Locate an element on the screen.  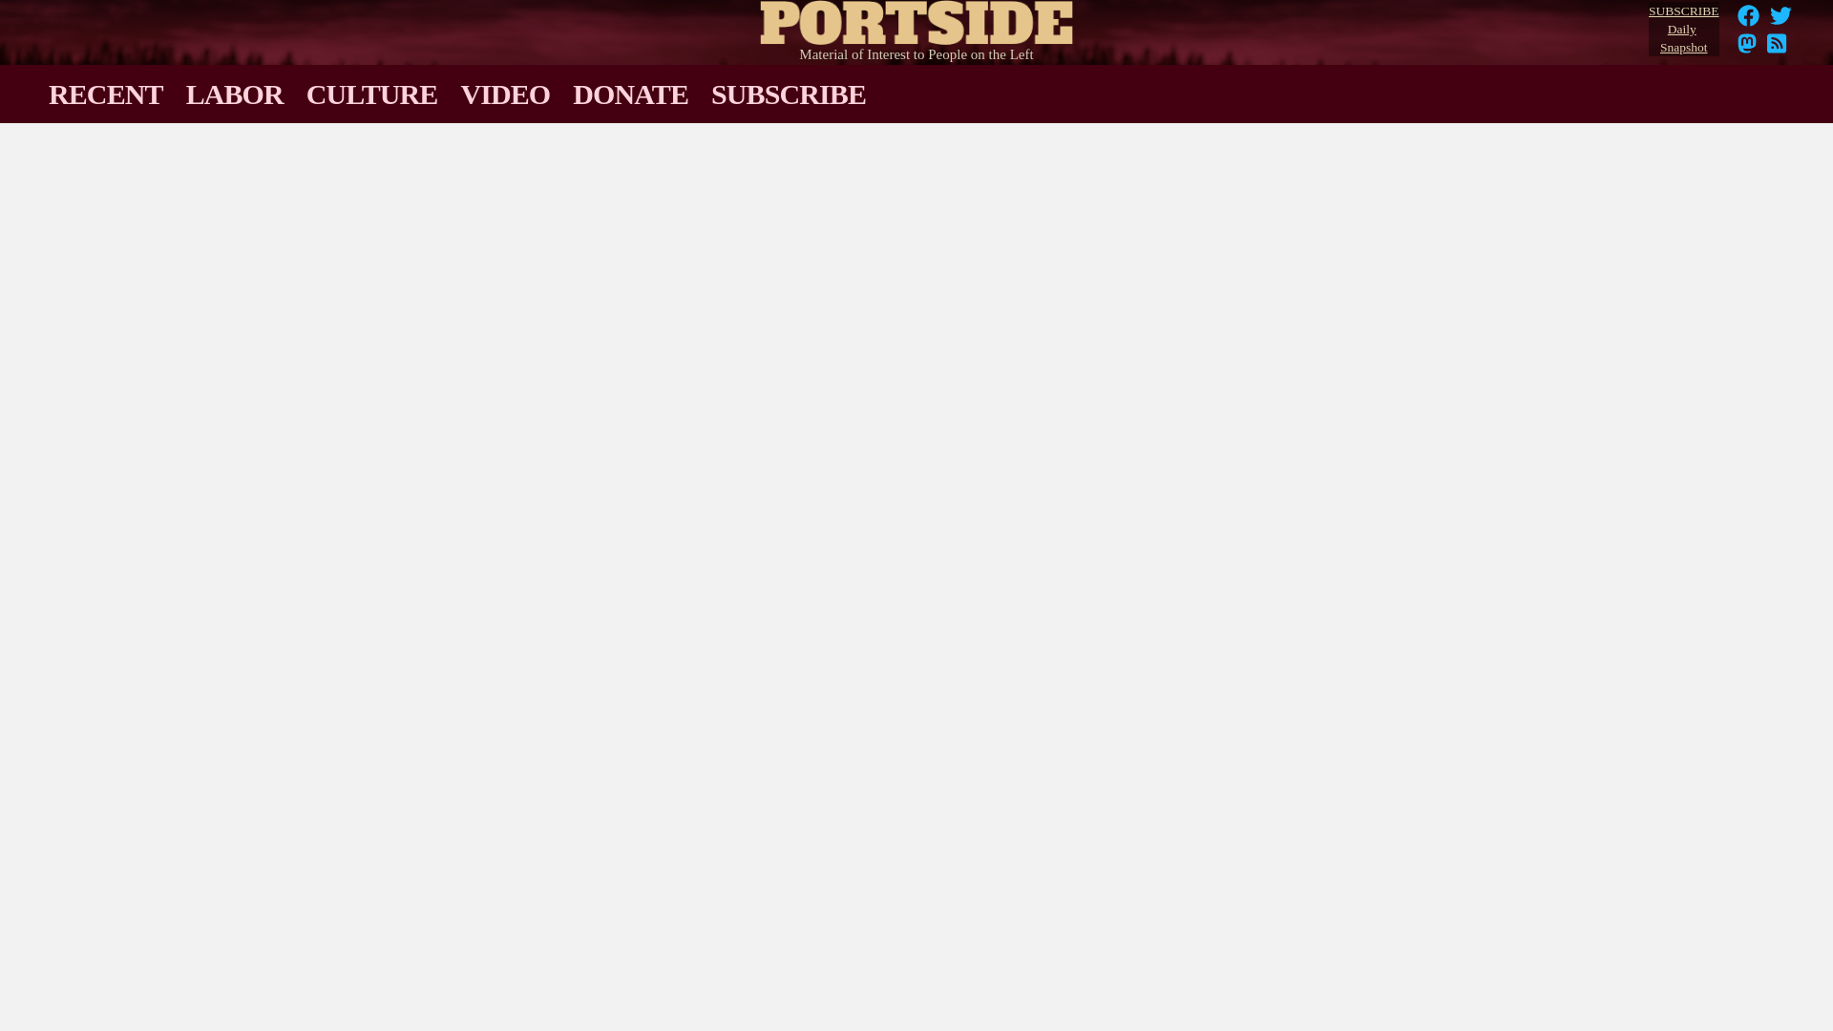
Follow Portside's RSS feed is located at coordinates (1781, 21).